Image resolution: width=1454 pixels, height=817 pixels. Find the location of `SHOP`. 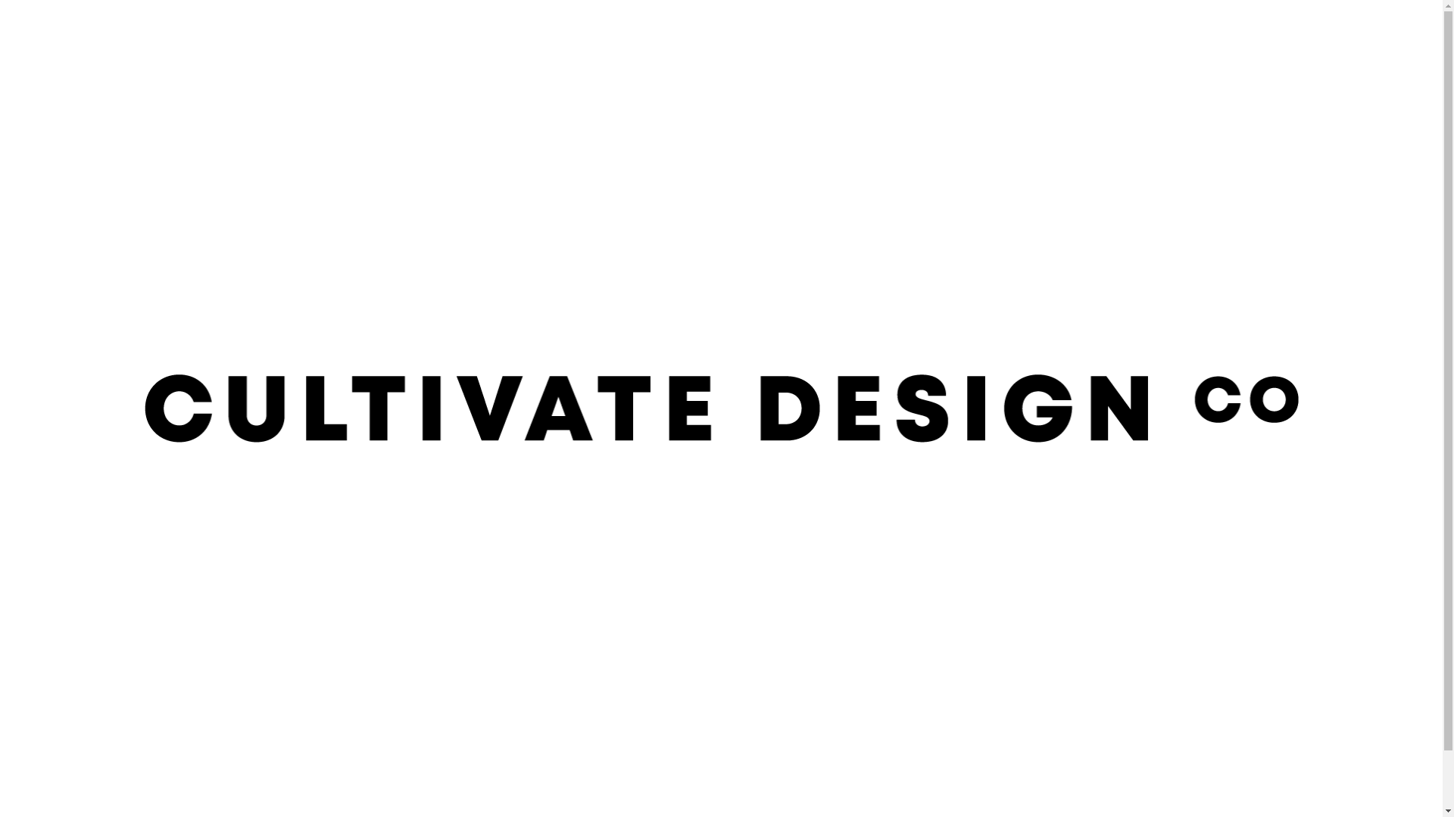

SHOP is located at coordinates (434, 38).